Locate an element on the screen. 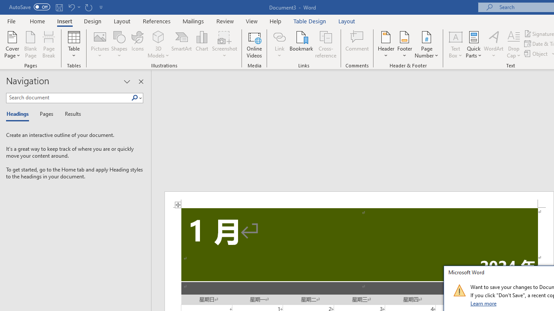 Image resolution: width=554 pixels, height=311 pixels. Undo Increase Indent is located at coordinates (74, 7).